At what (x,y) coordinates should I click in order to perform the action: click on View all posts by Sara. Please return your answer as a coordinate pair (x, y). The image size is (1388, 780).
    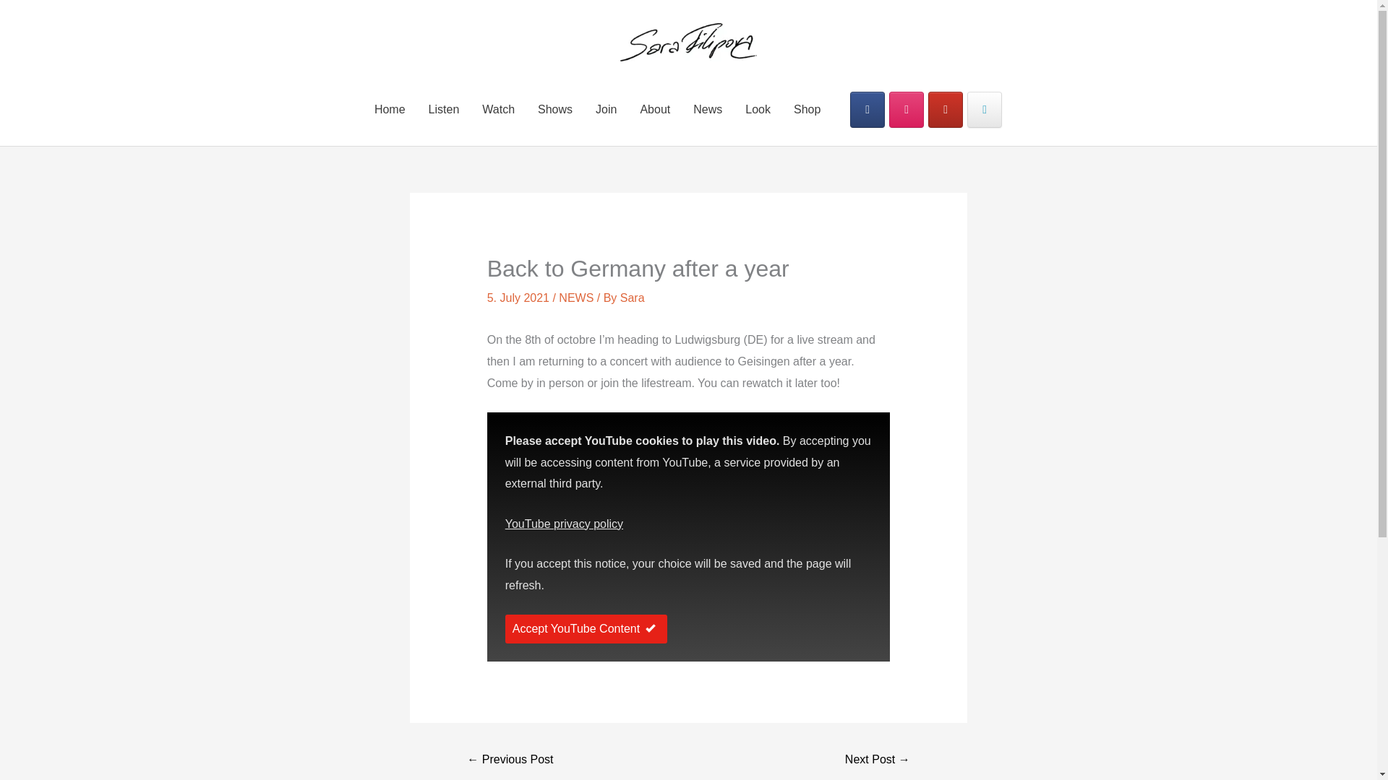
    Looking at the image, I should click on (633, 298).